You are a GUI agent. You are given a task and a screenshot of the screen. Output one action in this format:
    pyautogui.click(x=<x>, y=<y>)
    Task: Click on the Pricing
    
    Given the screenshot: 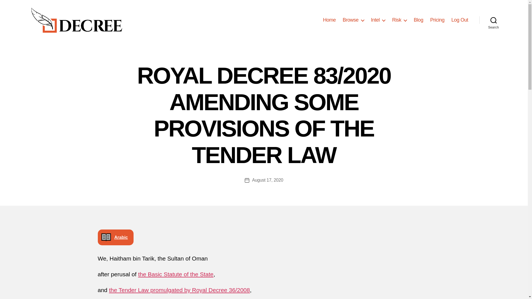 What is the action you would take?
    pyautogui.click(x=437, y=20)
    